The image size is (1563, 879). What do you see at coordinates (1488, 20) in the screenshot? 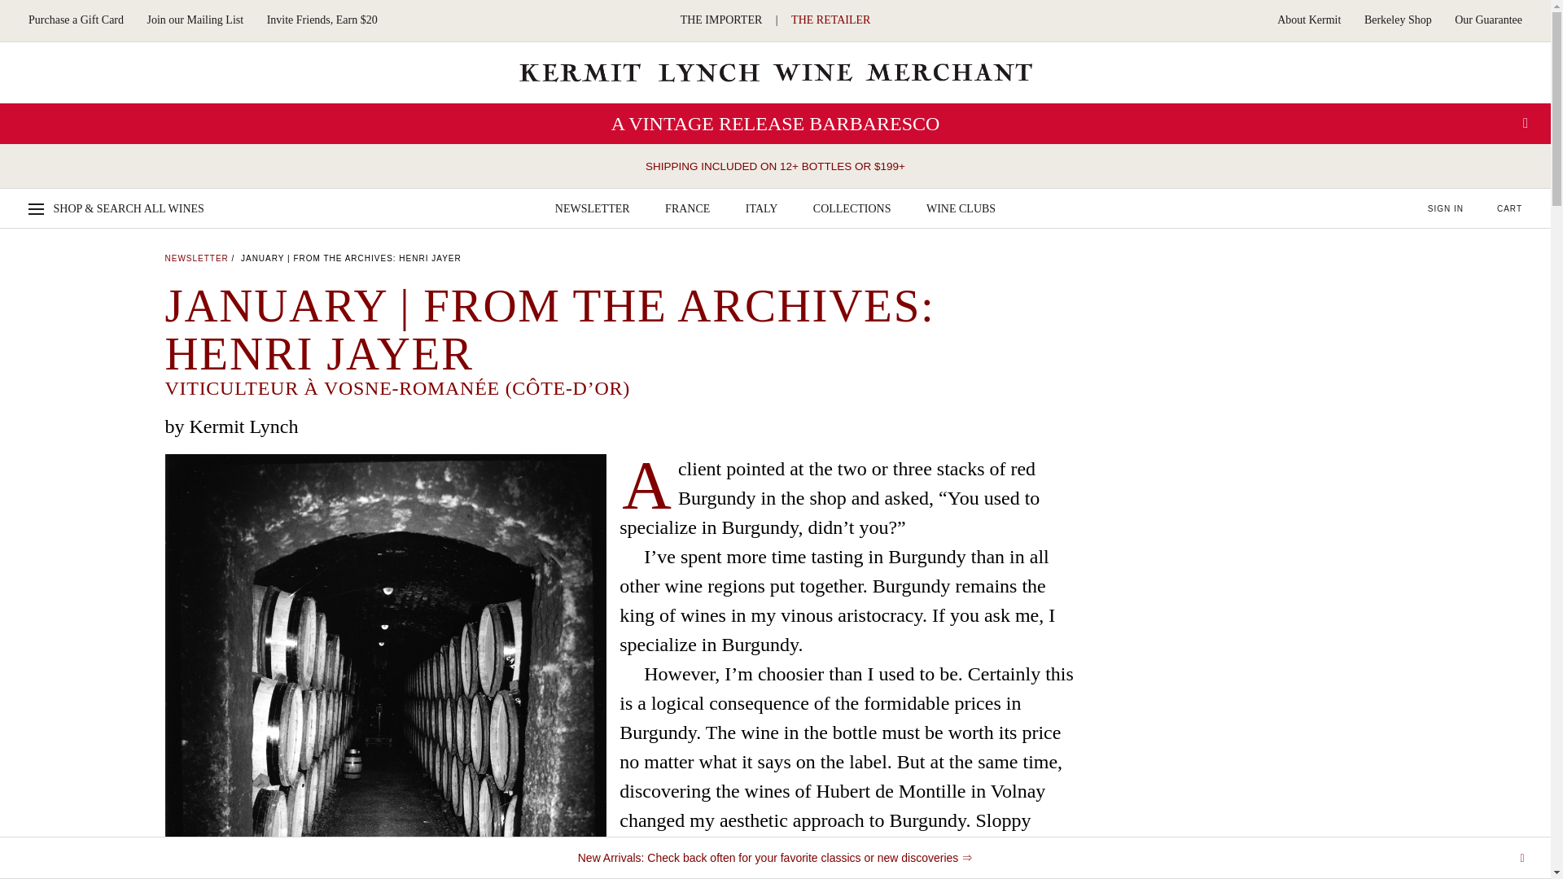
I see `Our Guarantee` at bounding box center [1488, 20].